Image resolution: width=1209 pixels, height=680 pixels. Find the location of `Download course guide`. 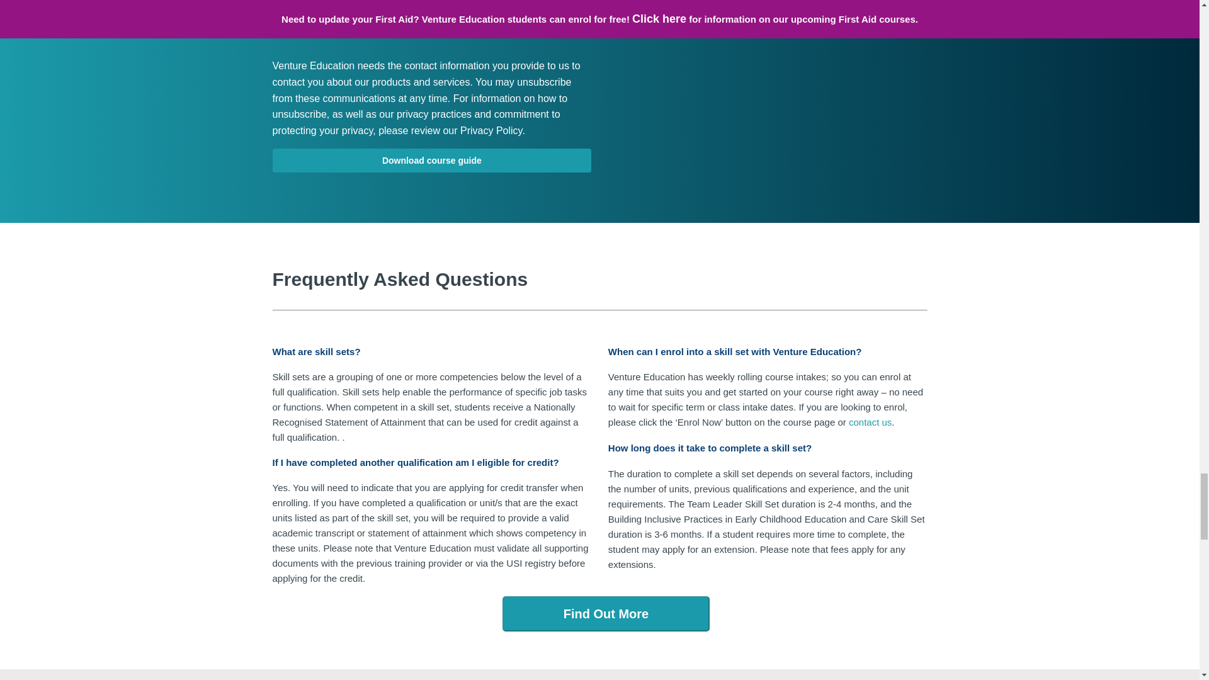

Download course guide is located at coordinates (431, 161).